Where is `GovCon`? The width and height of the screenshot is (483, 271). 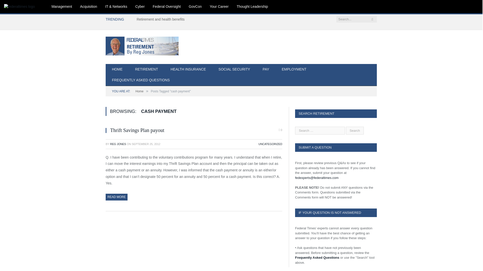 GovCon is located at coordinates (195, 7).